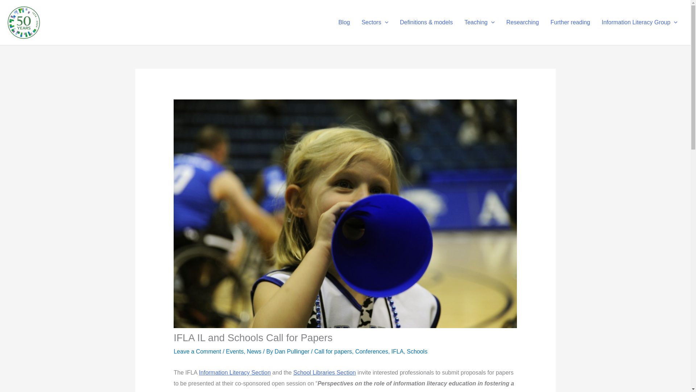  What do you see at coordinates (570, 23) in the screenshot?
I see `Further reading` at bounding box center [570, 23].